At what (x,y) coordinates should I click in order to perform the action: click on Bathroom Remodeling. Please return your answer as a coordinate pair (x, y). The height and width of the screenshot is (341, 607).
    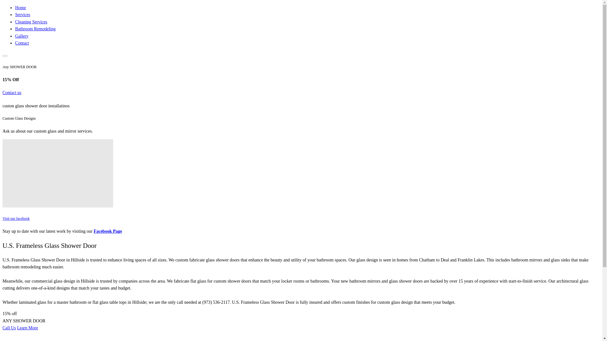
    Looking at the image, I should click on (35, 29).